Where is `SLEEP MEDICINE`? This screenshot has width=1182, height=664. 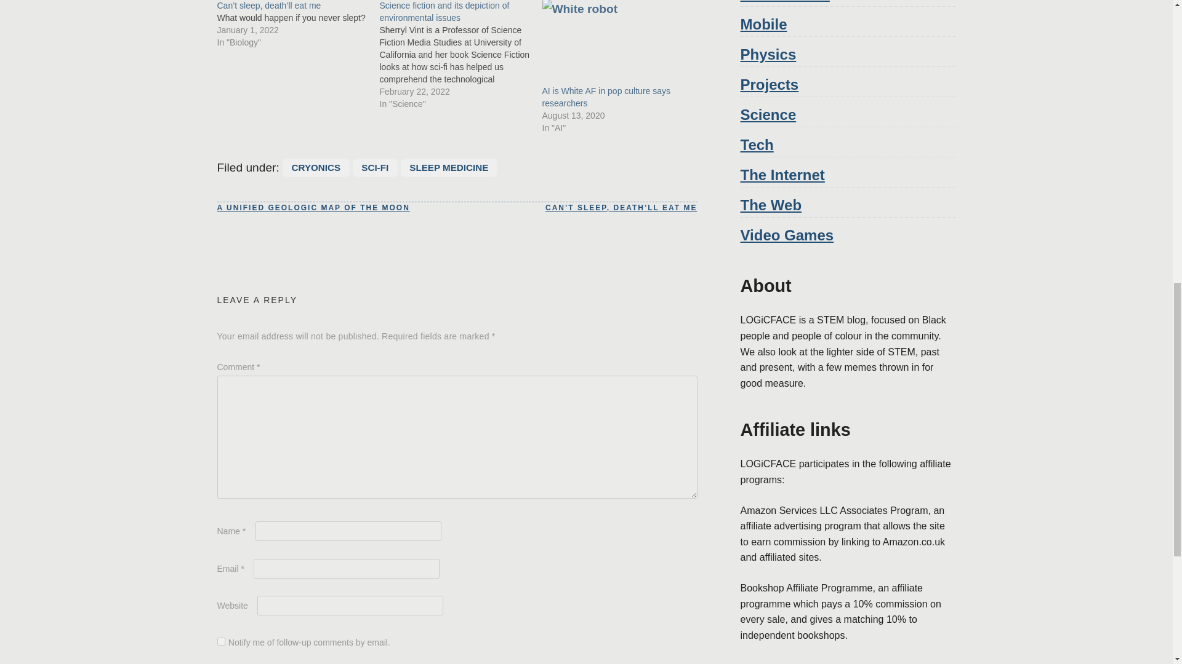
SLEEP MEDICINE is located at coordinates (449, 168).